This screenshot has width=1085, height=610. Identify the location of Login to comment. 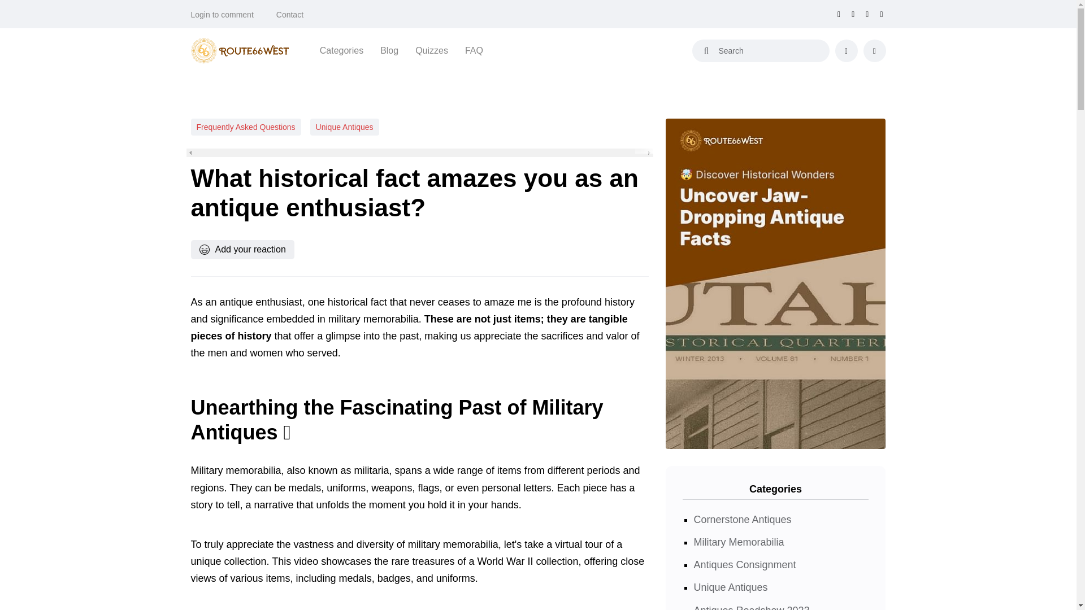
(222, 15).